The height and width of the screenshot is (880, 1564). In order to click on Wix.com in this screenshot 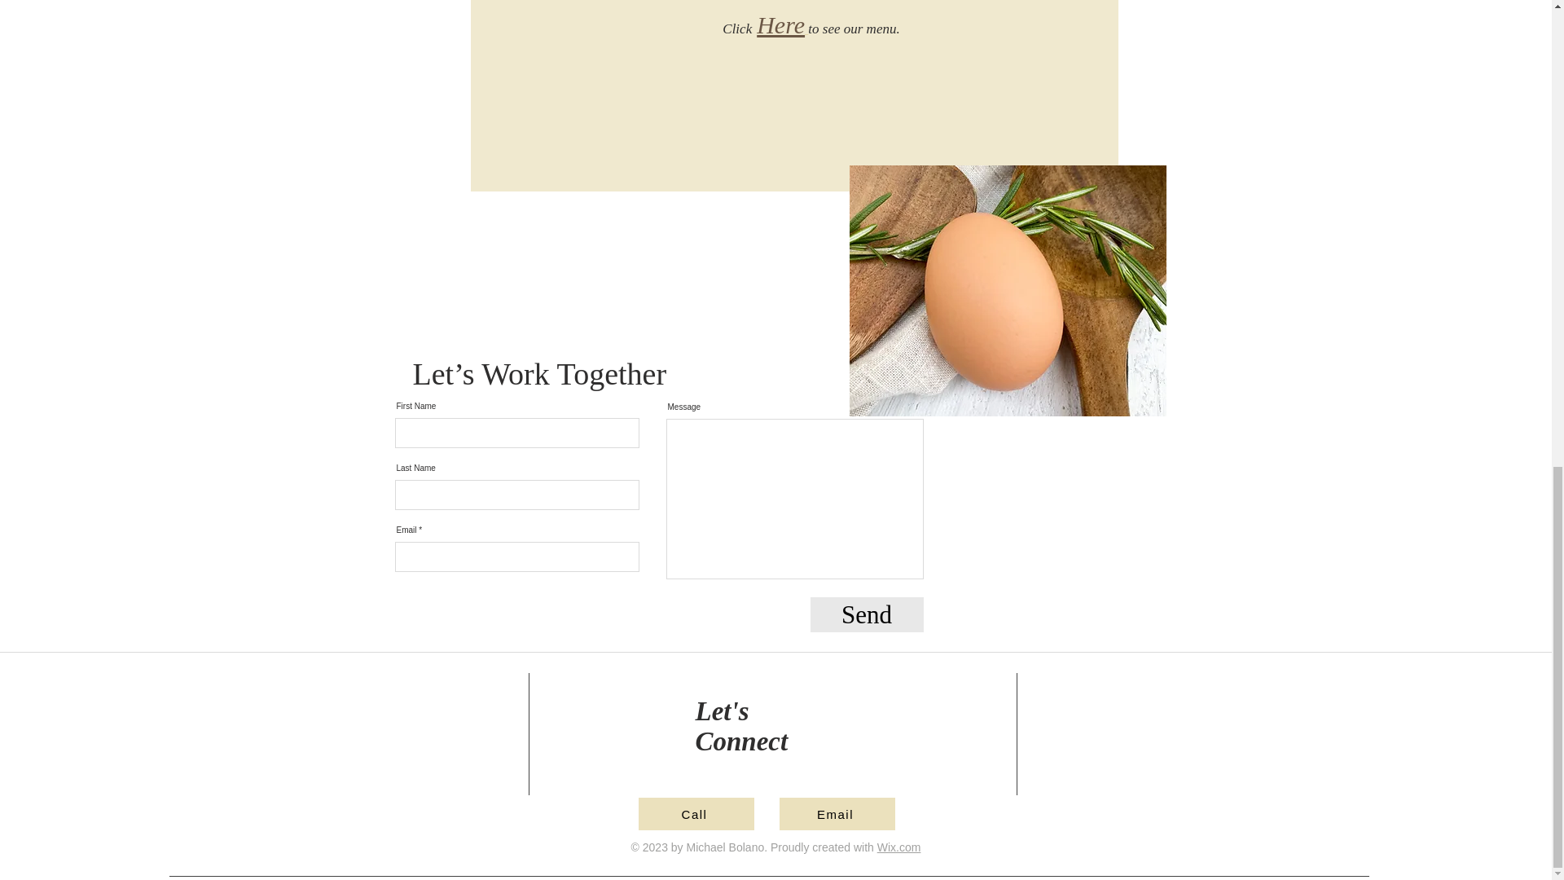, I will do `click(899, 847)`.